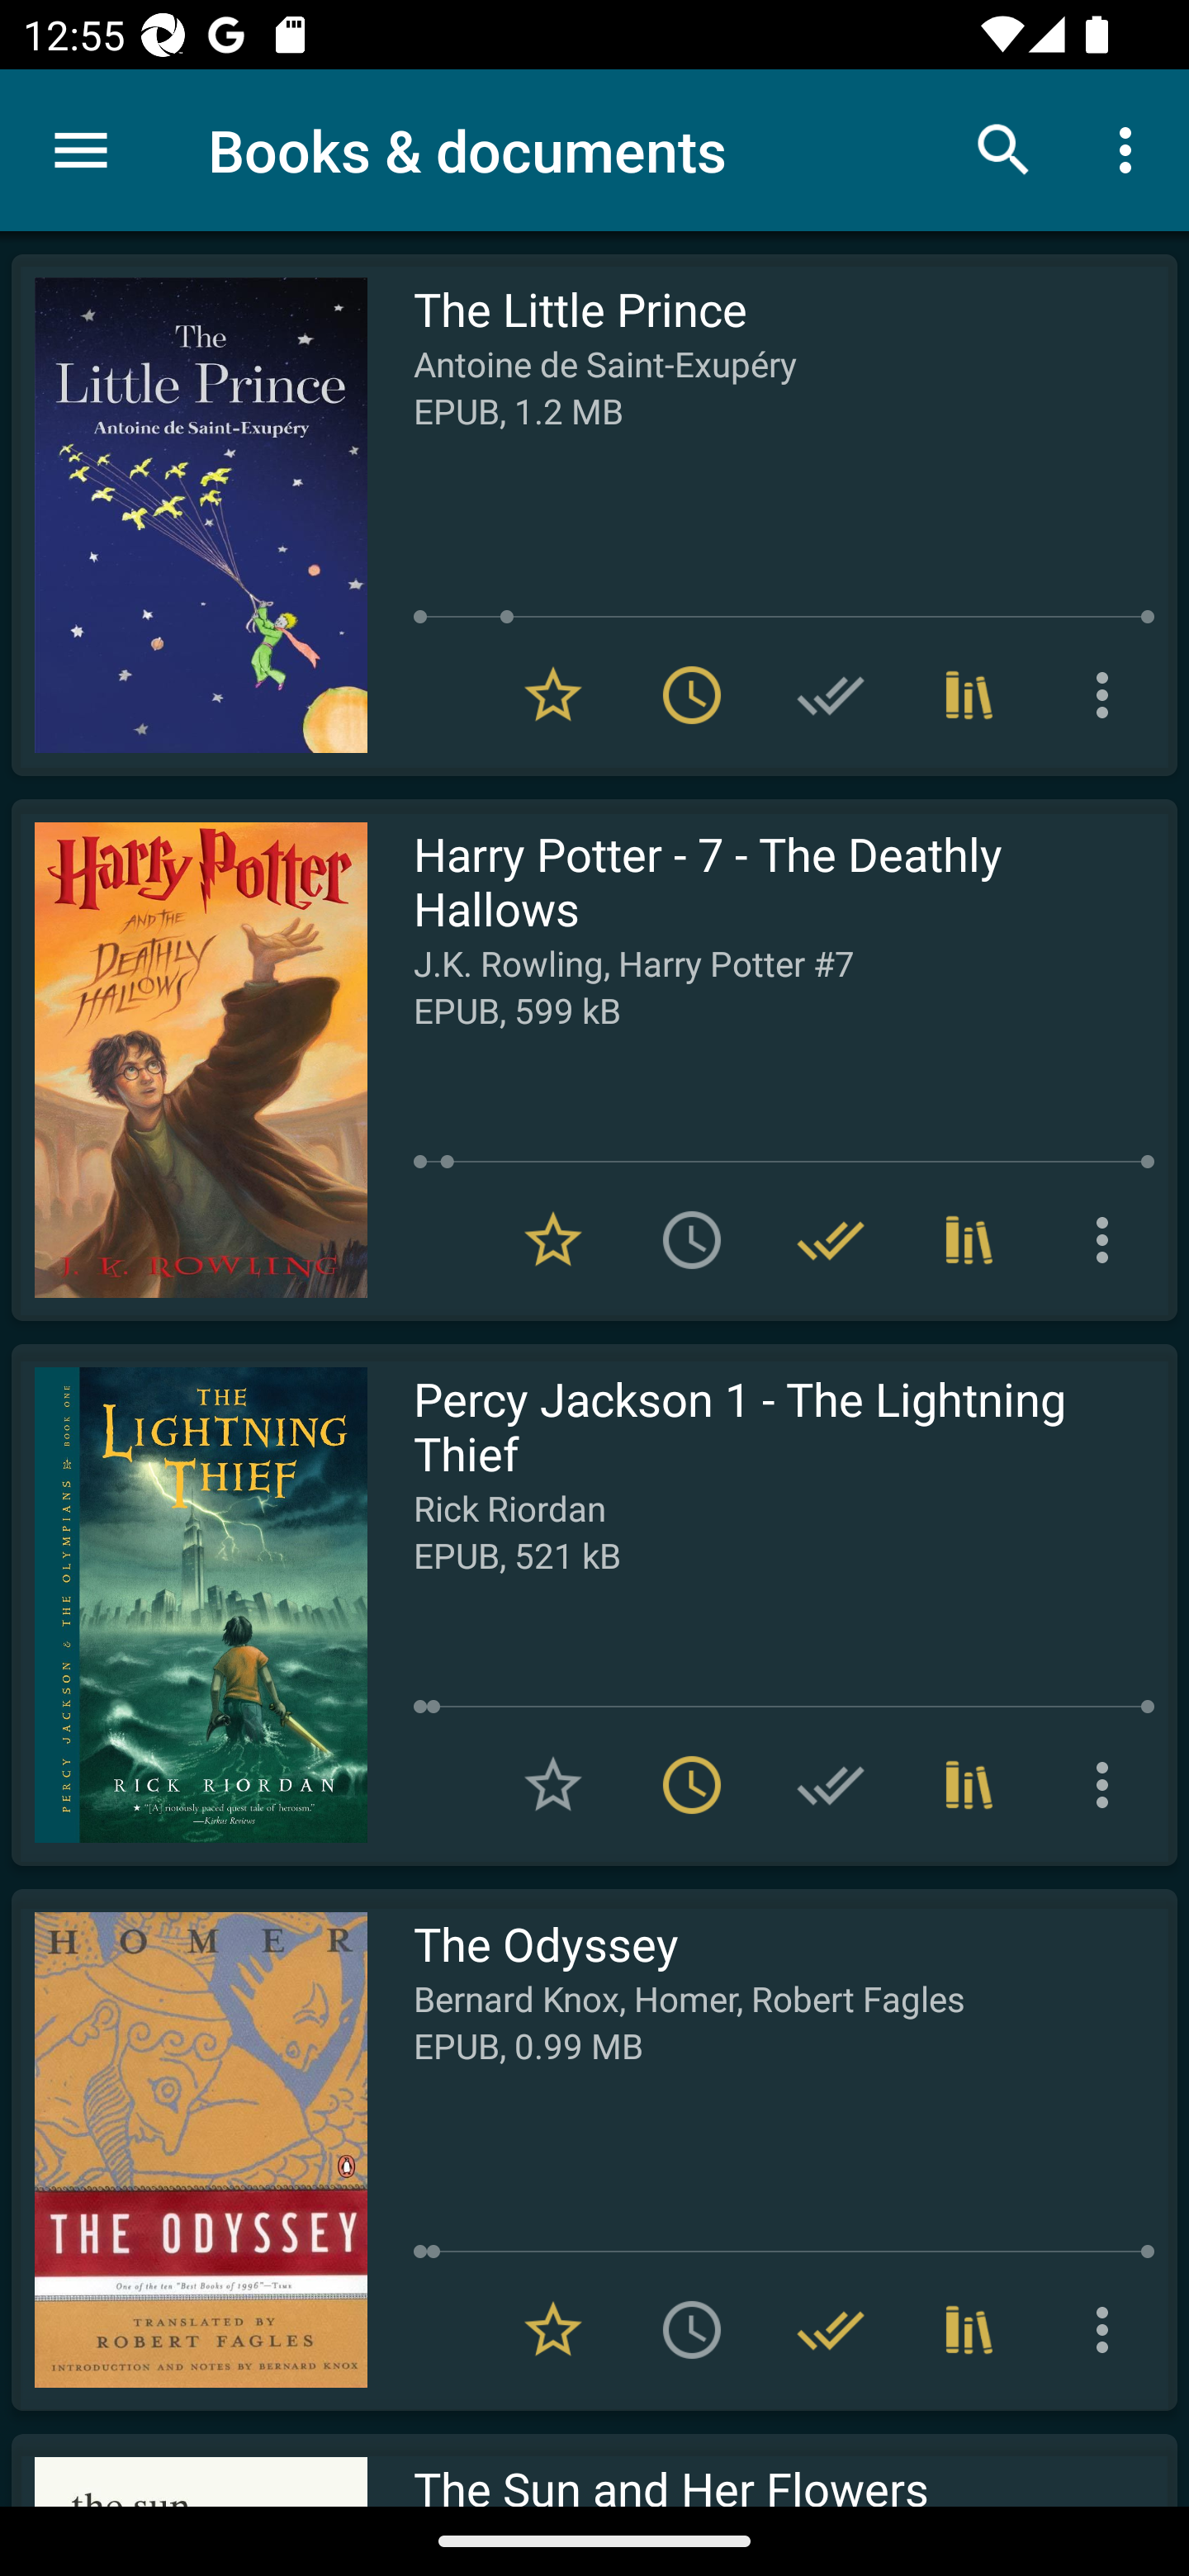  I want to click on Add to Have read, so click(831, 695).